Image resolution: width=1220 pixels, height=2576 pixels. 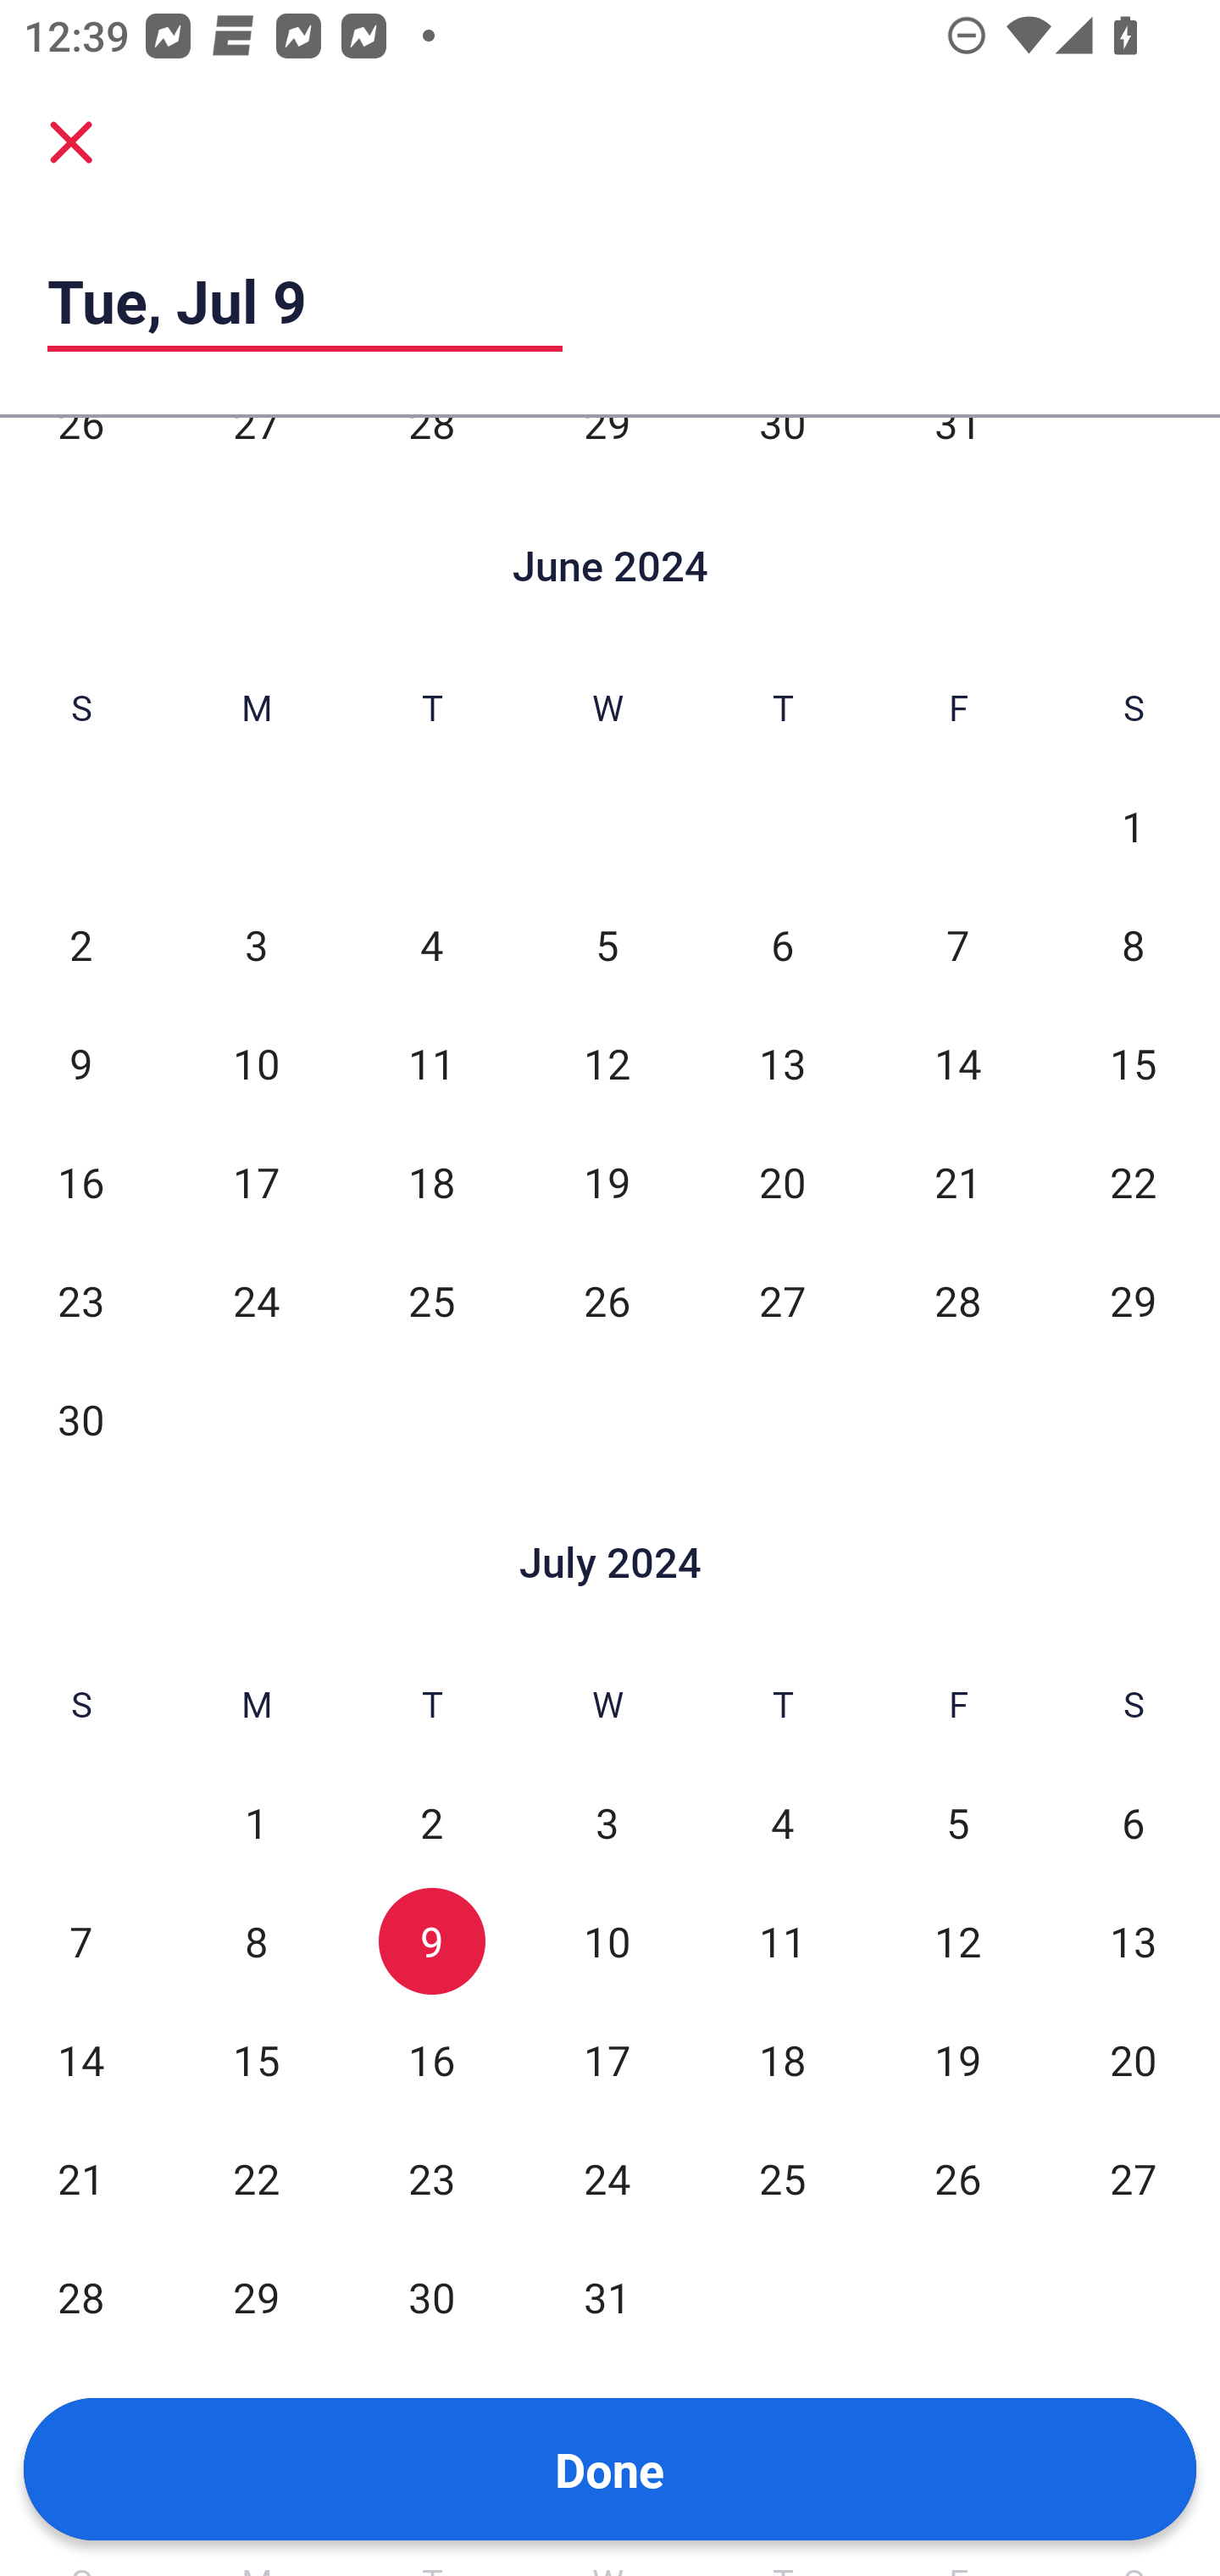 What do you see at coordinates (80, 945) in the screenshot?
I see `2 Sun, Jun 2, Not Selected` at bounding box center [80, 945].